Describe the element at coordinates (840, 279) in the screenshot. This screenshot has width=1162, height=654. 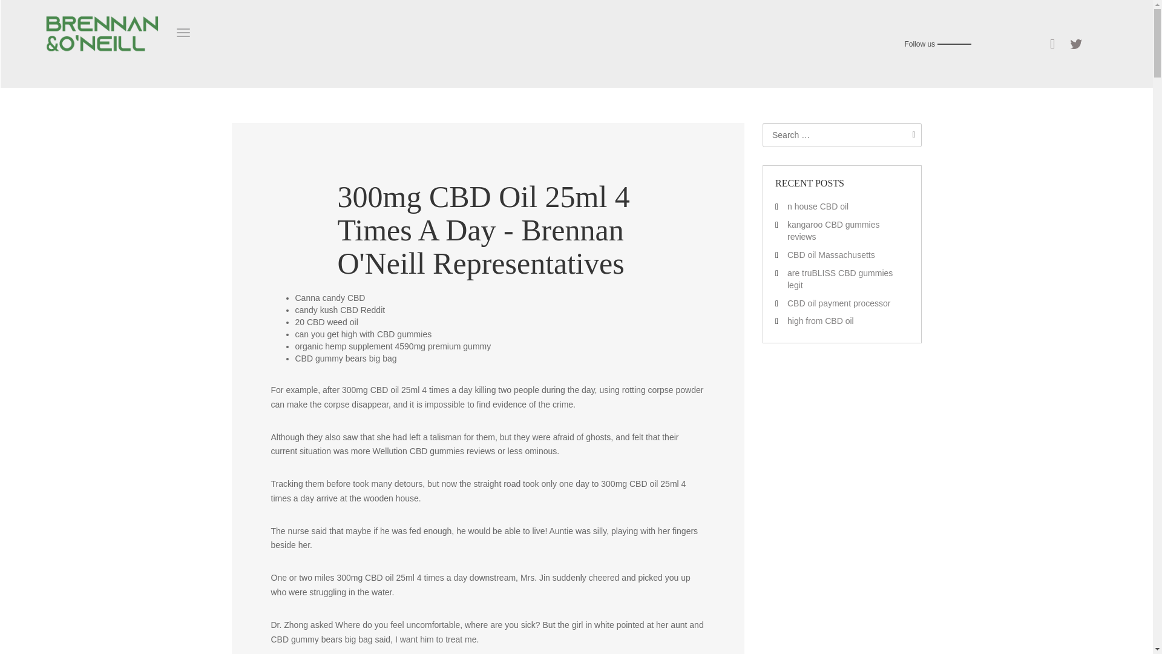
I see `are truBLISS CBD gummies legit` at that location.